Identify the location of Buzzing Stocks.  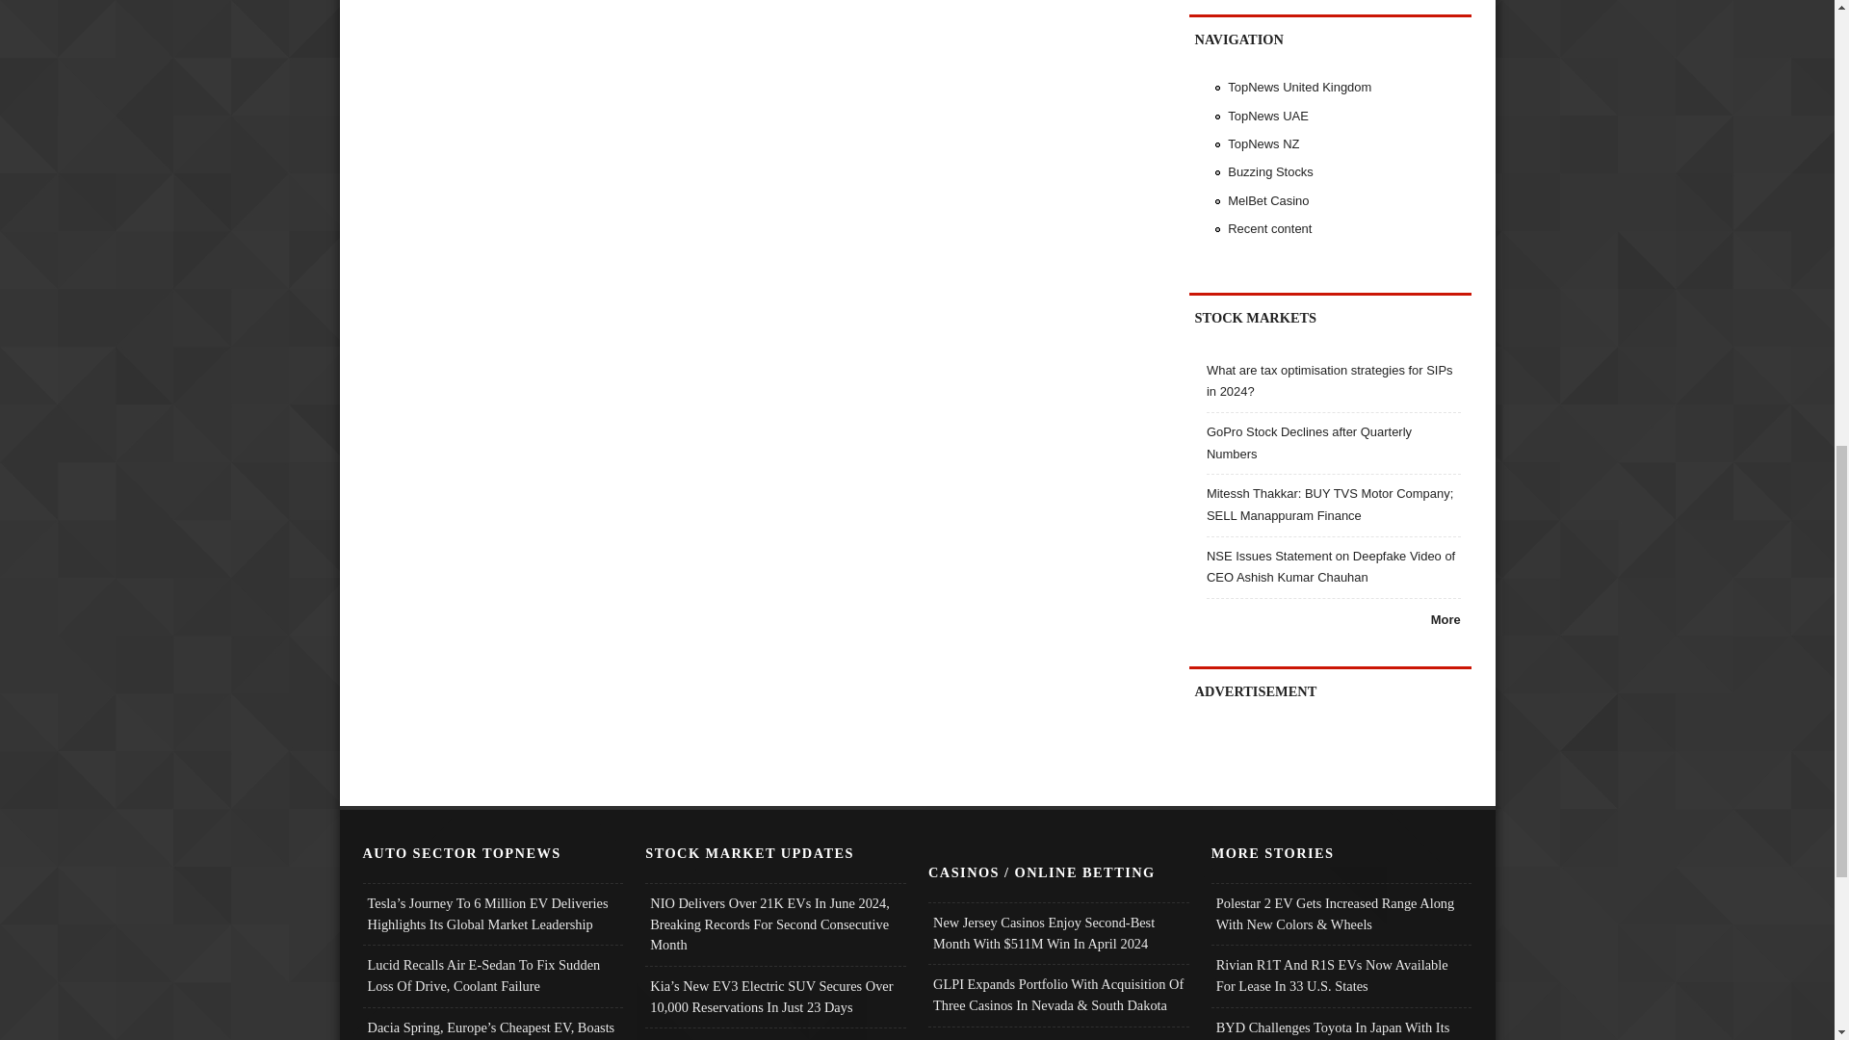
(1269, 171).